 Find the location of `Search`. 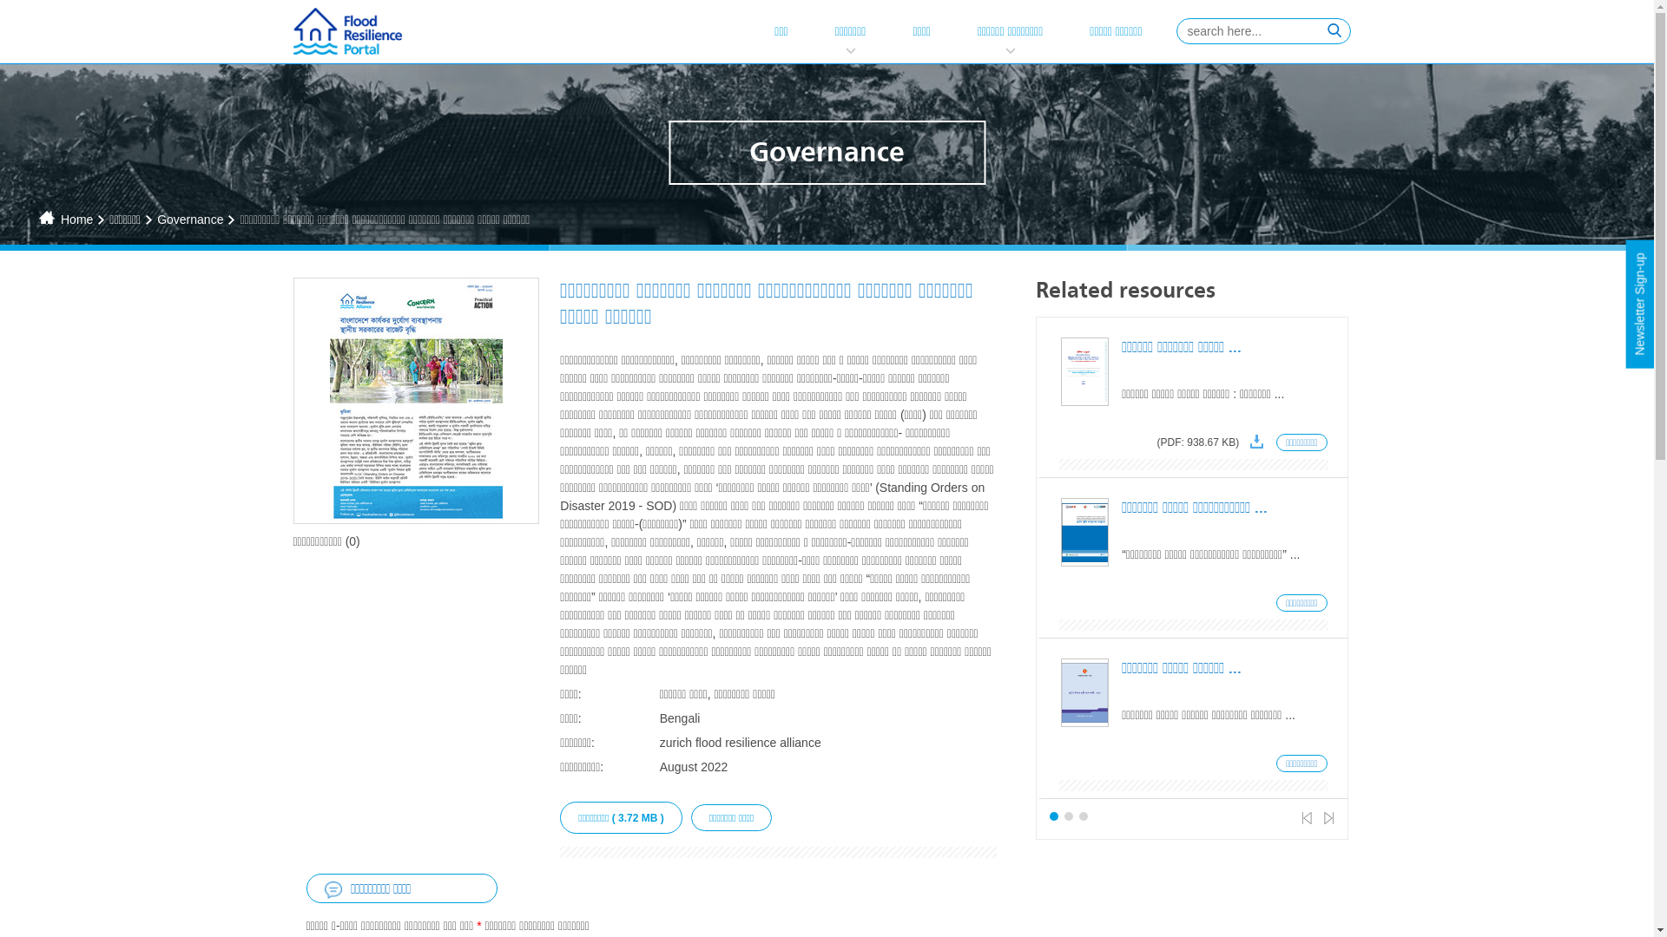

Search is located at coordinates (1329, 28).